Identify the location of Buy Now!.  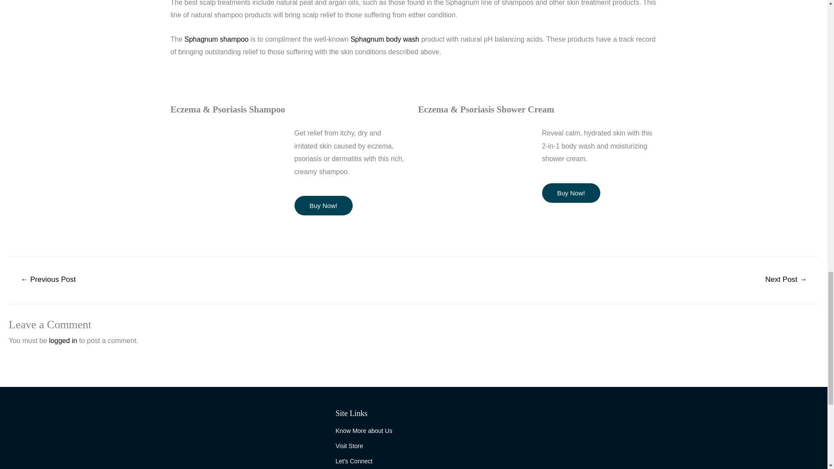
(571, 193).